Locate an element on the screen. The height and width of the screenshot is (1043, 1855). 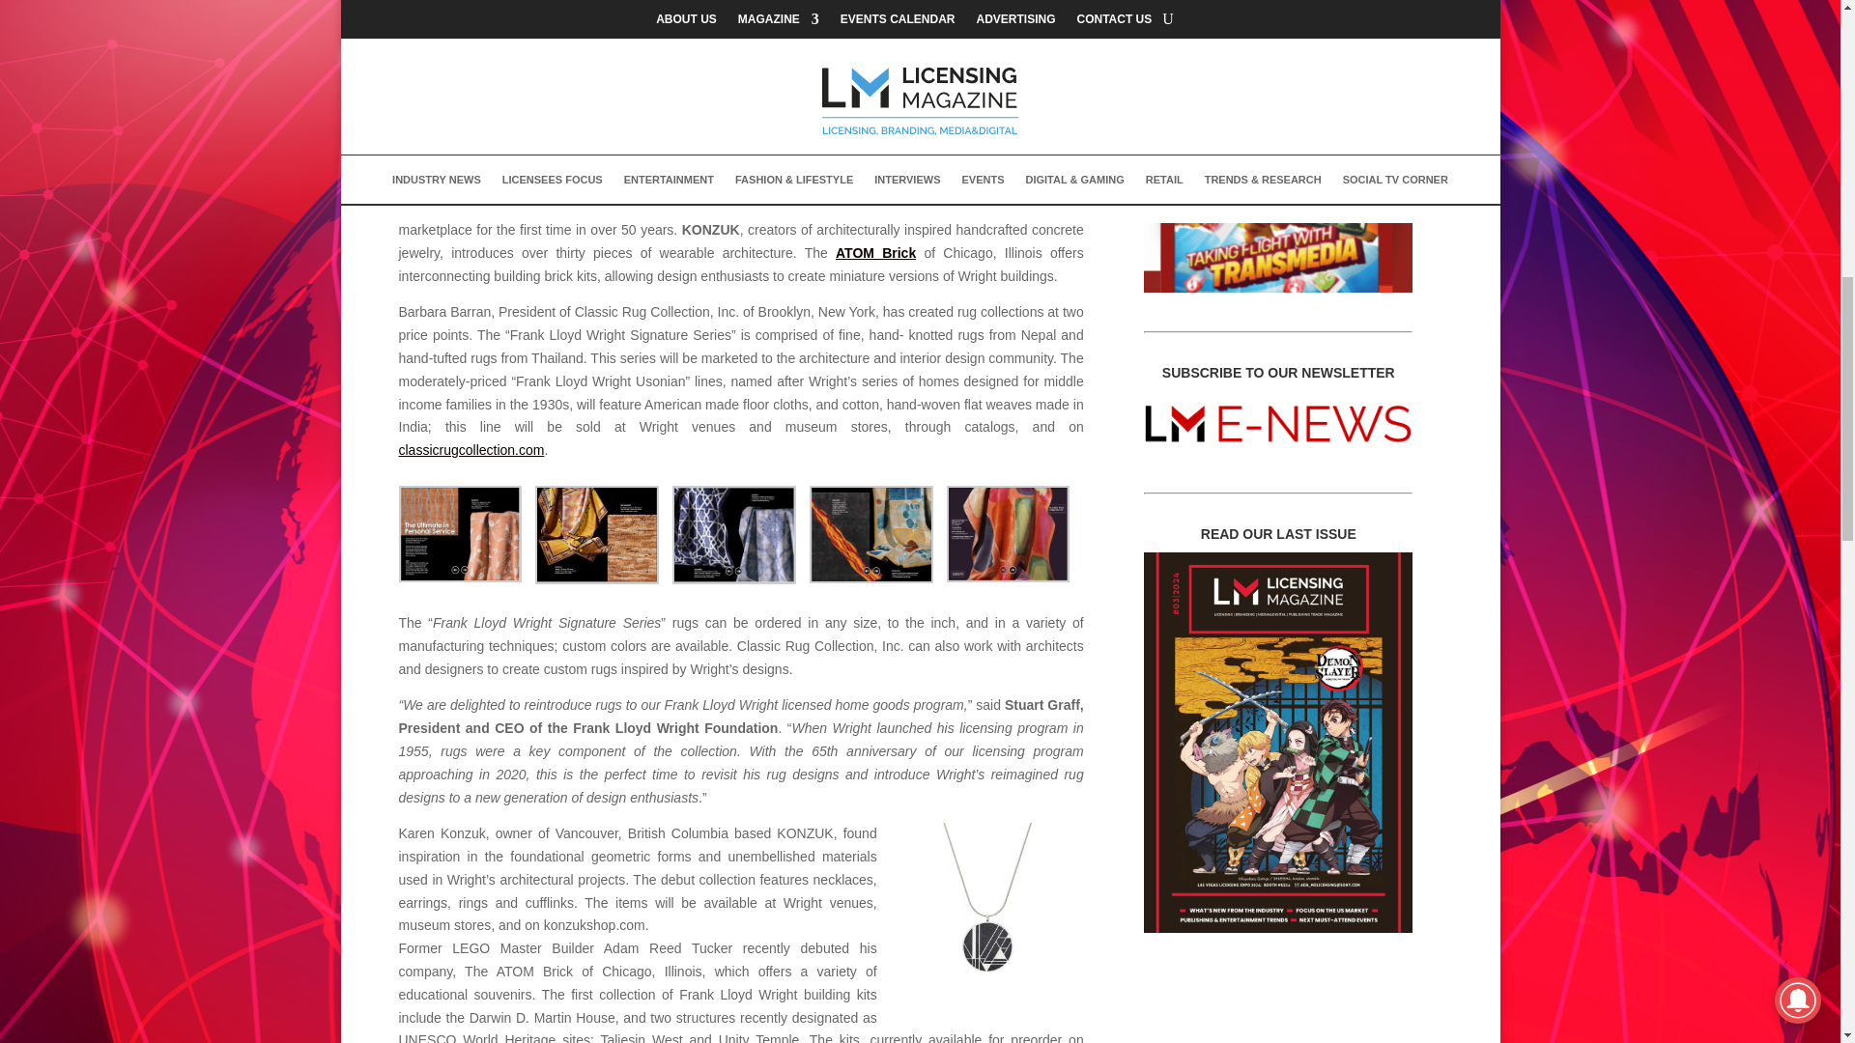
Page 2 is located at coordinates (740, 990).